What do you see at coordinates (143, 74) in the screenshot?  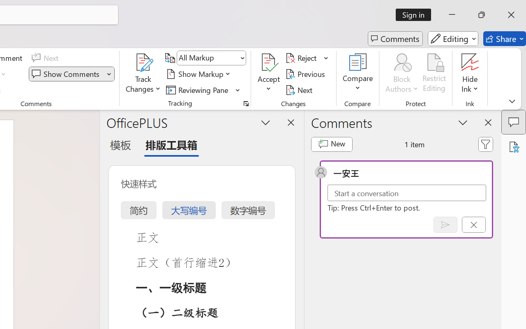 I see `Track Changes` at bounding box center [143, 74].